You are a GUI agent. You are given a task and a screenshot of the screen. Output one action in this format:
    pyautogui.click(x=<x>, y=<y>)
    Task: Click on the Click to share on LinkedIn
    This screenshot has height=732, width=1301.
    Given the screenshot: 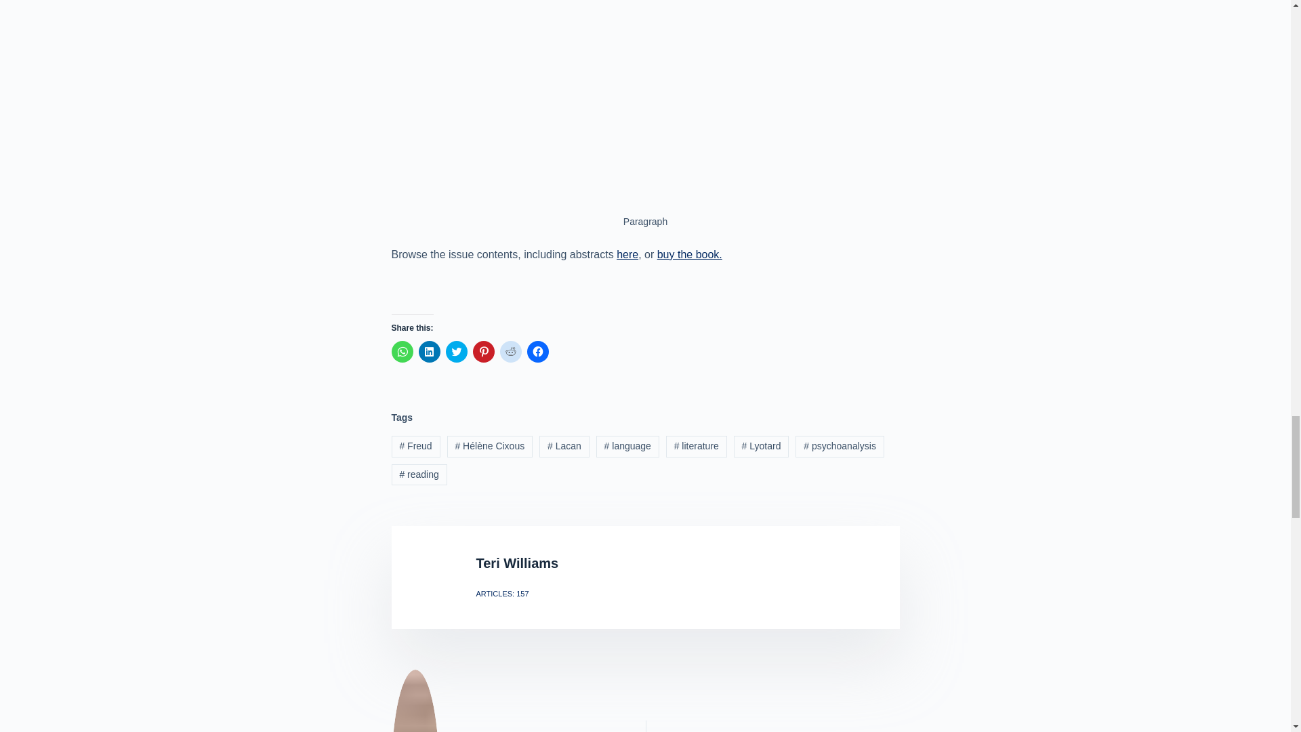 What is the action you would take?
    pyautogui.click(x=430, y=351)
    